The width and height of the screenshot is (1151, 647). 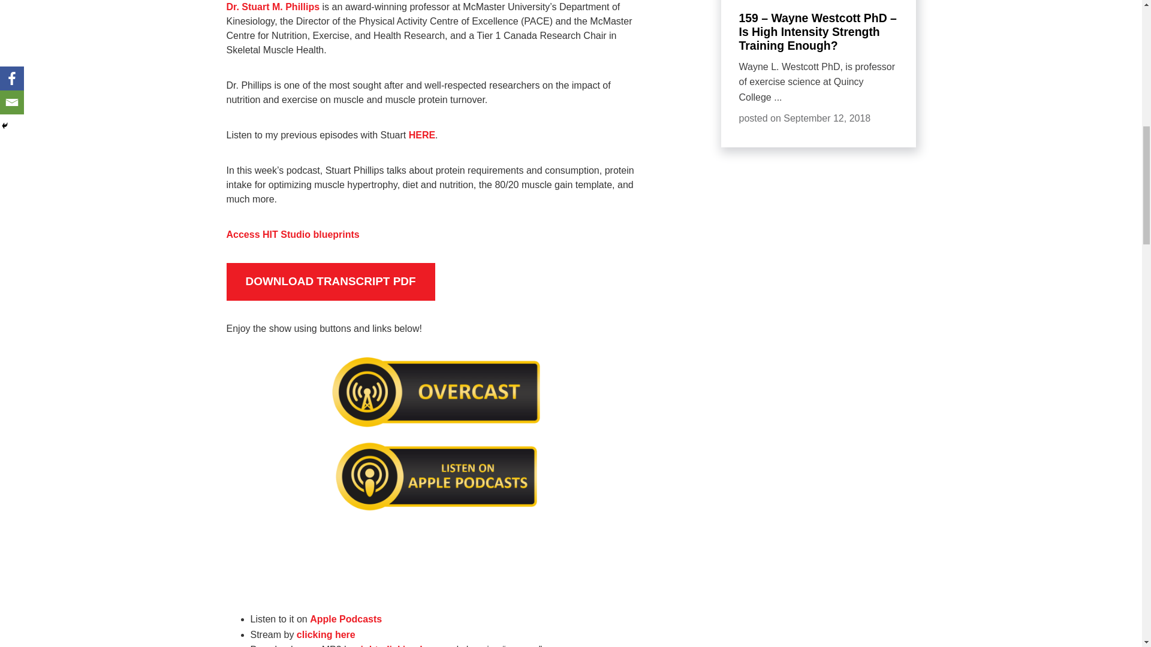 I want to click on Access HIT Studio blueprints, so click(x=293, y=234).